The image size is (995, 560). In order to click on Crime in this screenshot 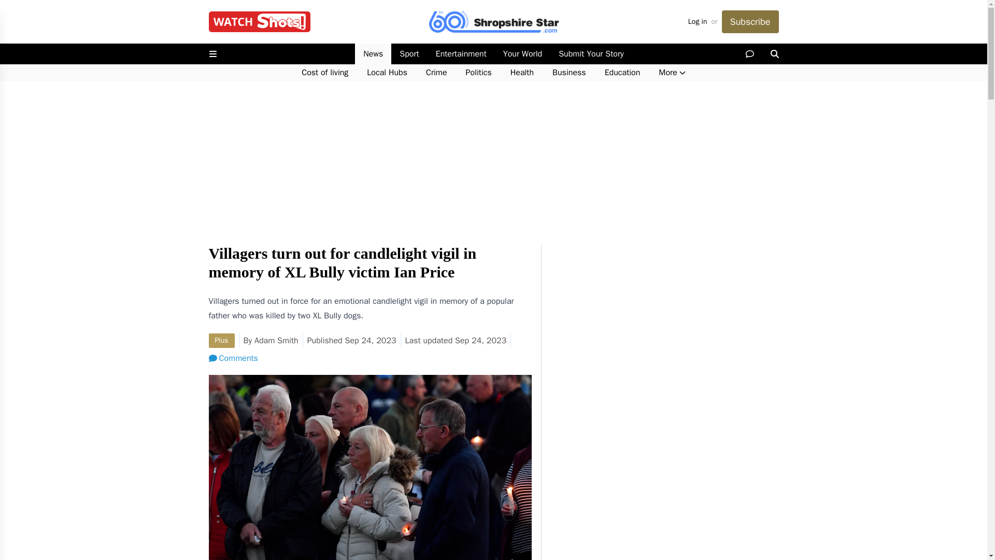, I will do `click(436, 73)`.